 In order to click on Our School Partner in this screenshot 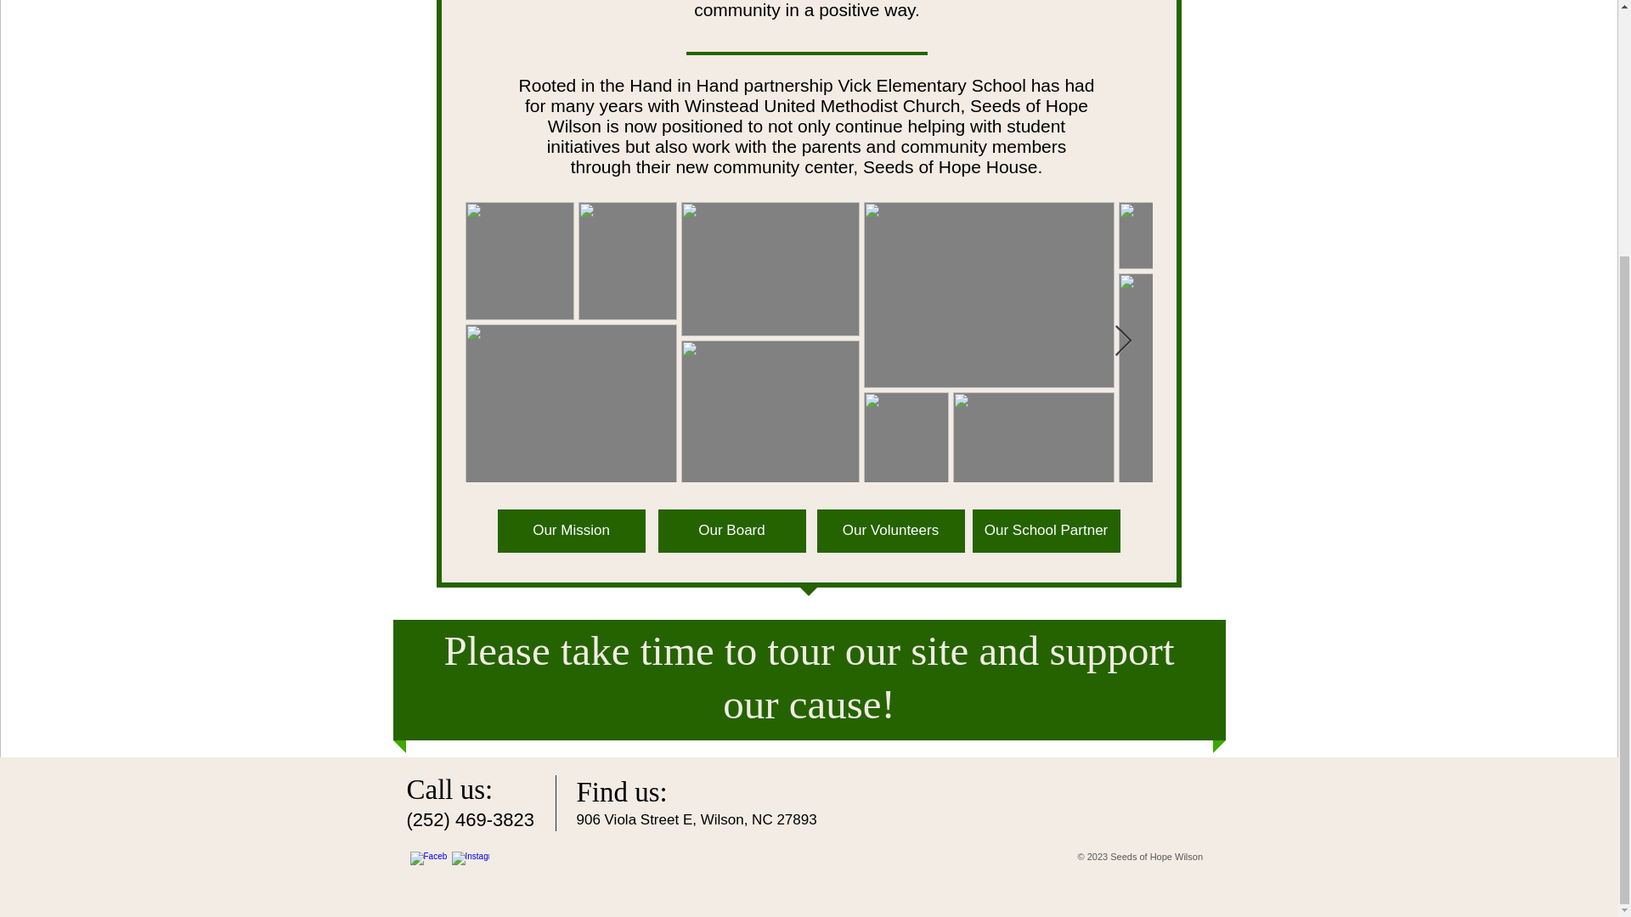, I will do `click(1045, 532)`.